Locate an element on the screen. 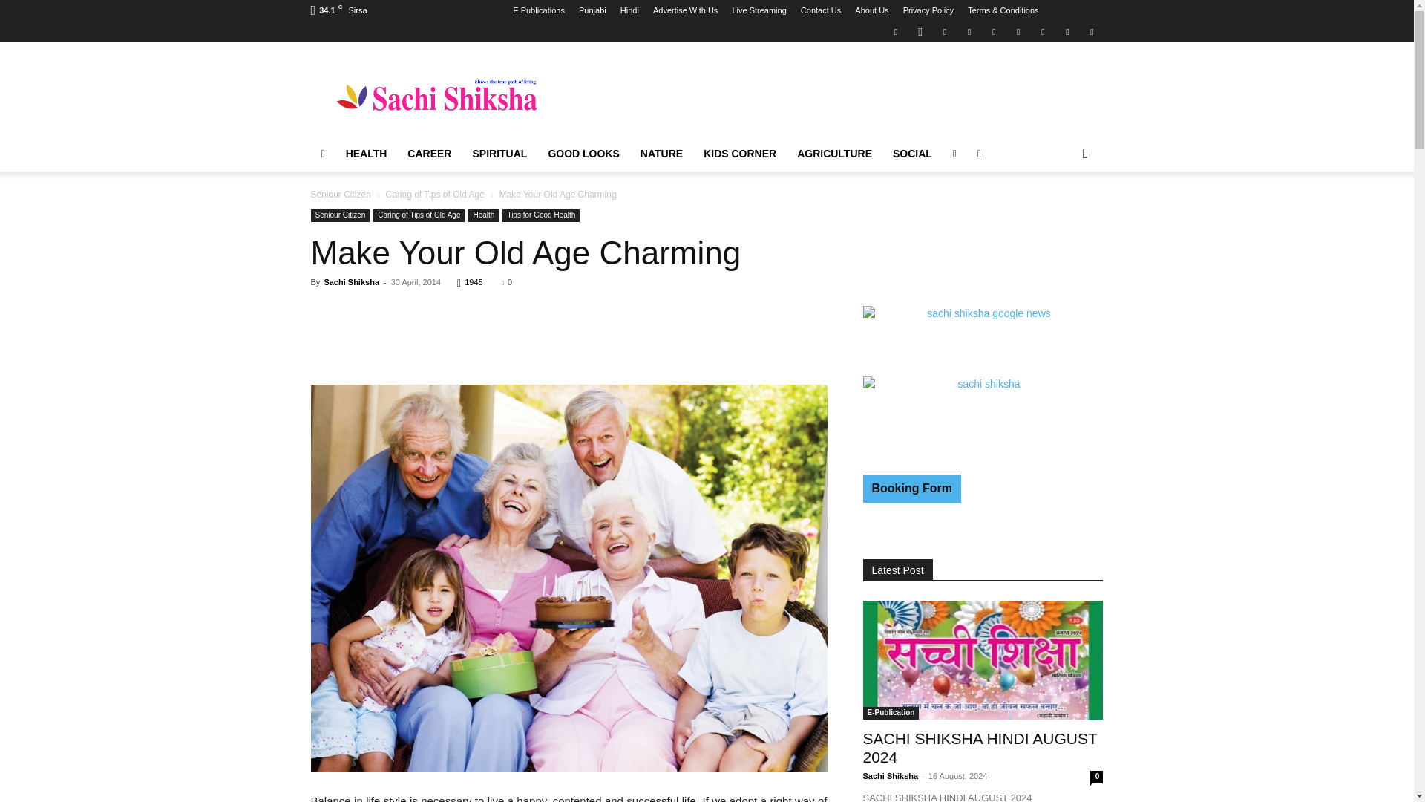  Facebook is located at coordinates (895, 31).